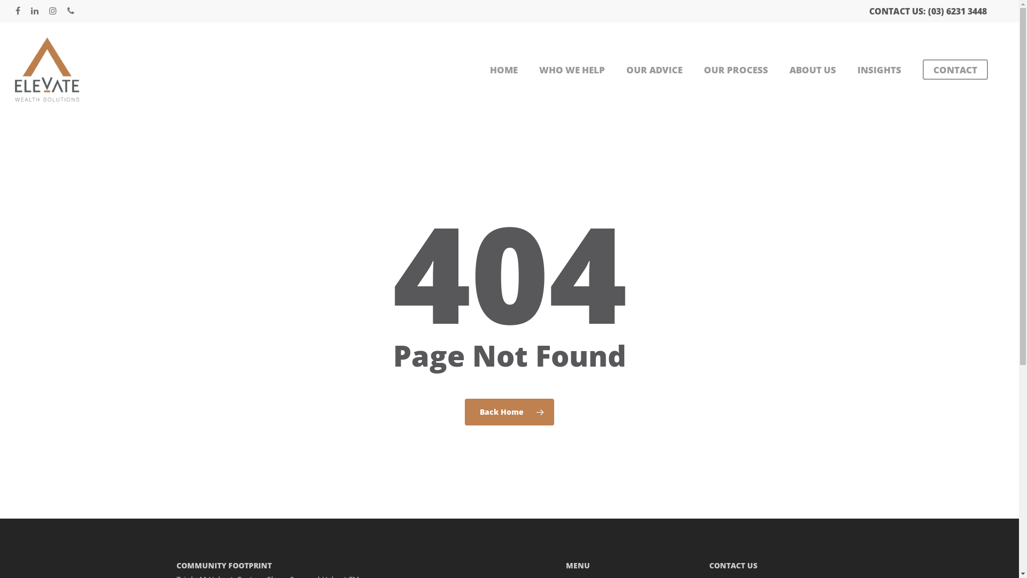 This screenshot has width=1027, height=578. I want to click on CONTACT, so click(955, 70).